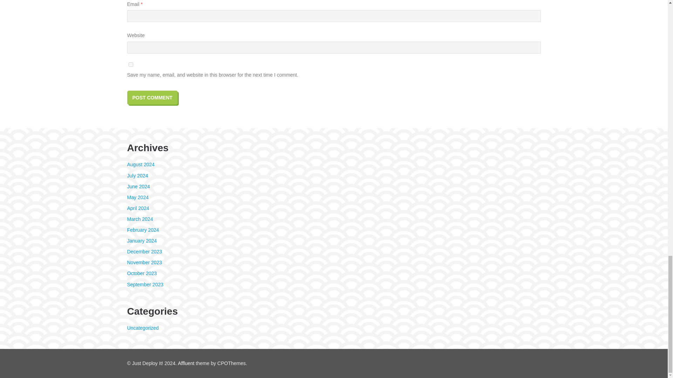  I want to click on yes, so click(130, 64).